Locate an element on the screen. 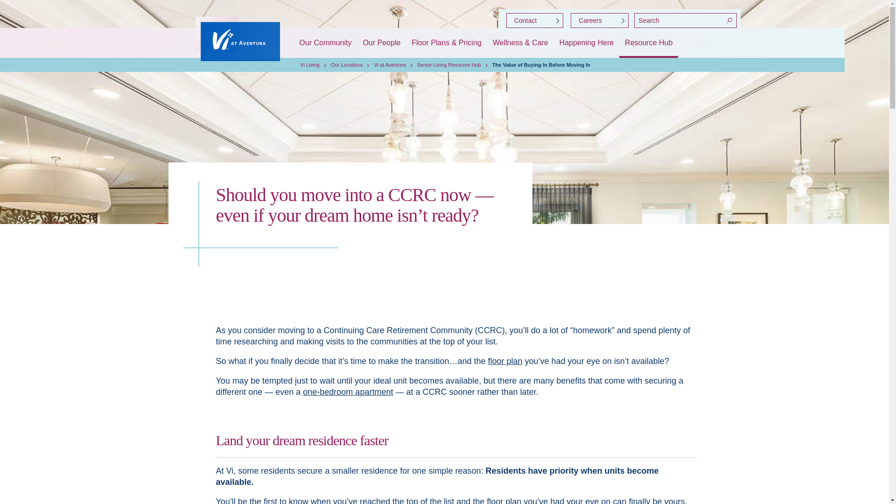 The image size is (896, 504). Vi Living is located at coordinates (309, 64).